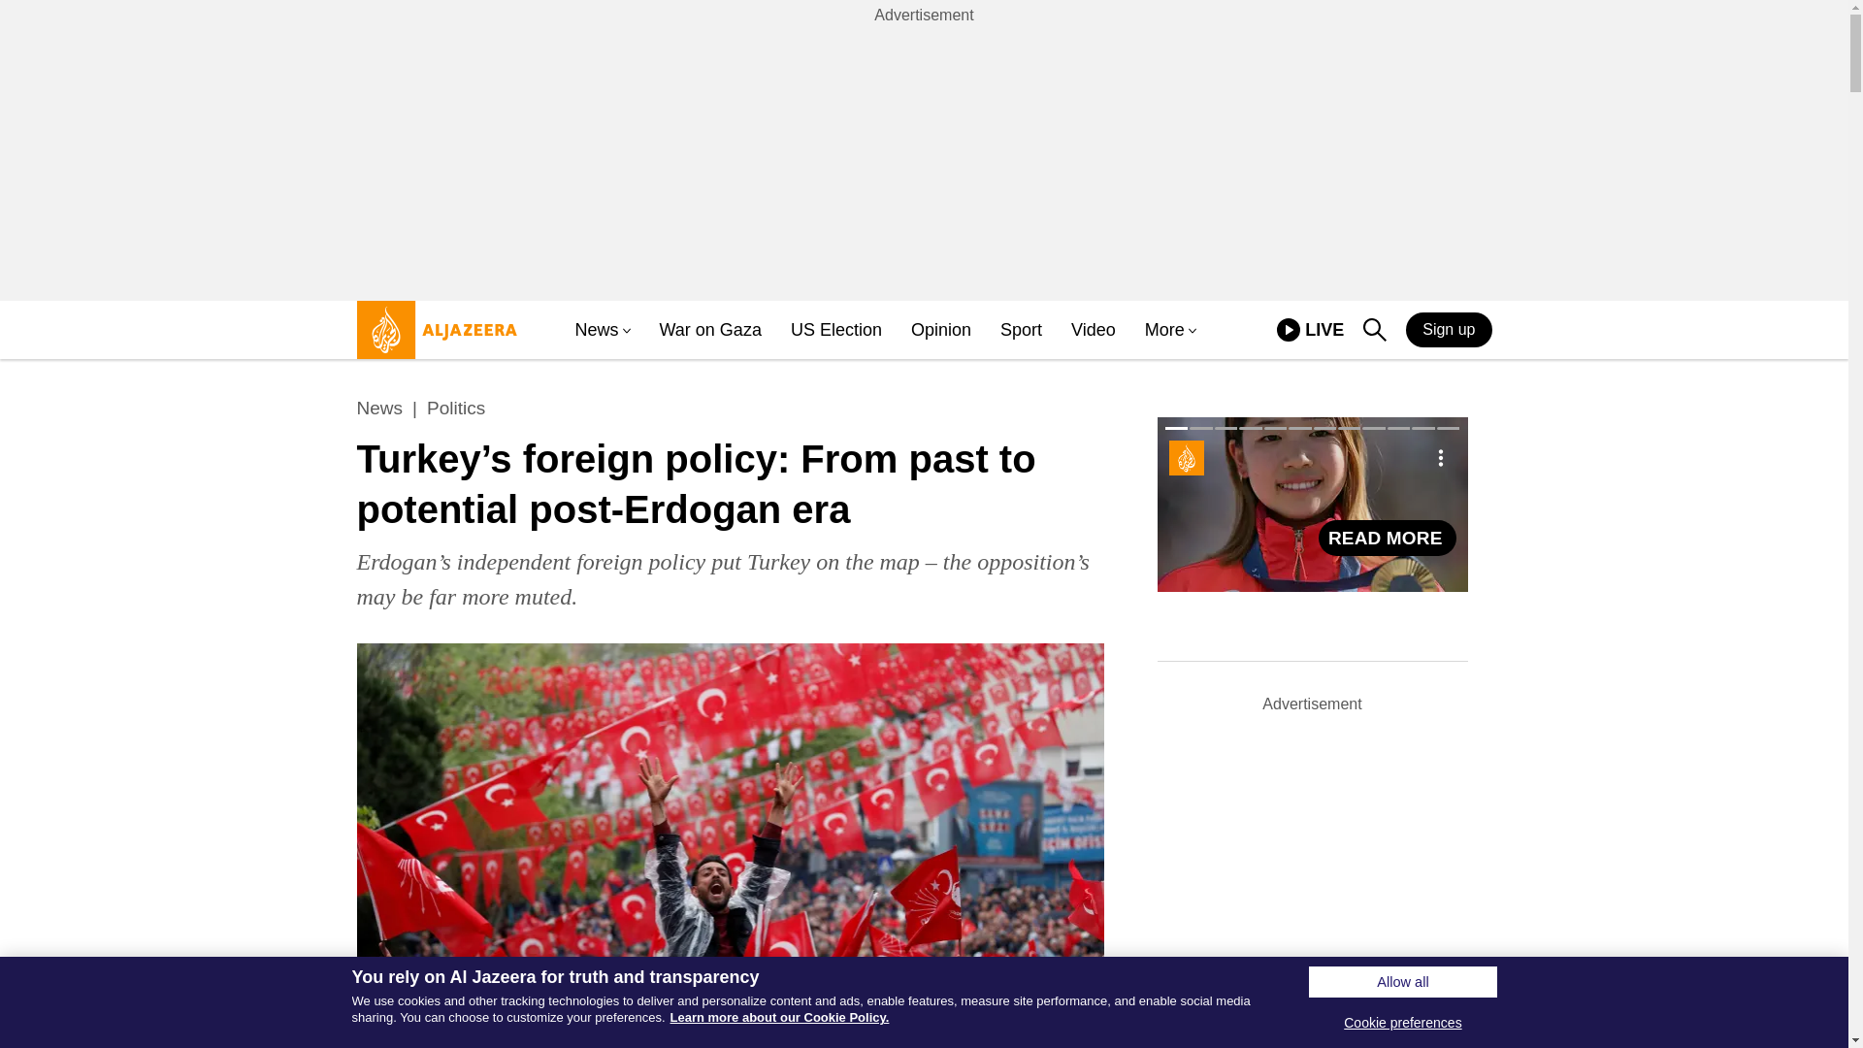 This screenshot has width=1863, height=1048. Describe the element at coordinates (940, 330) in the screenshot. I see `Sport` at that location.